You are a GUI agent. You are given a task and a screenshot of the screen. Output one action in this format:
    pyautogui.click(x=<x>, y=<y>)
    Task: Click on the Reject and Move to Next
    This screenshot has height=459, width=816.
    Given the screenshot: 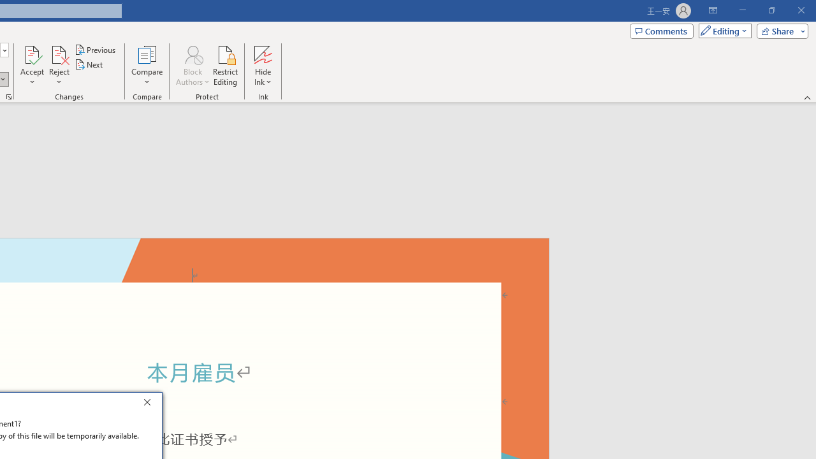 What is the action you would take?
    pyautogui.click(x=59, y=54)
    